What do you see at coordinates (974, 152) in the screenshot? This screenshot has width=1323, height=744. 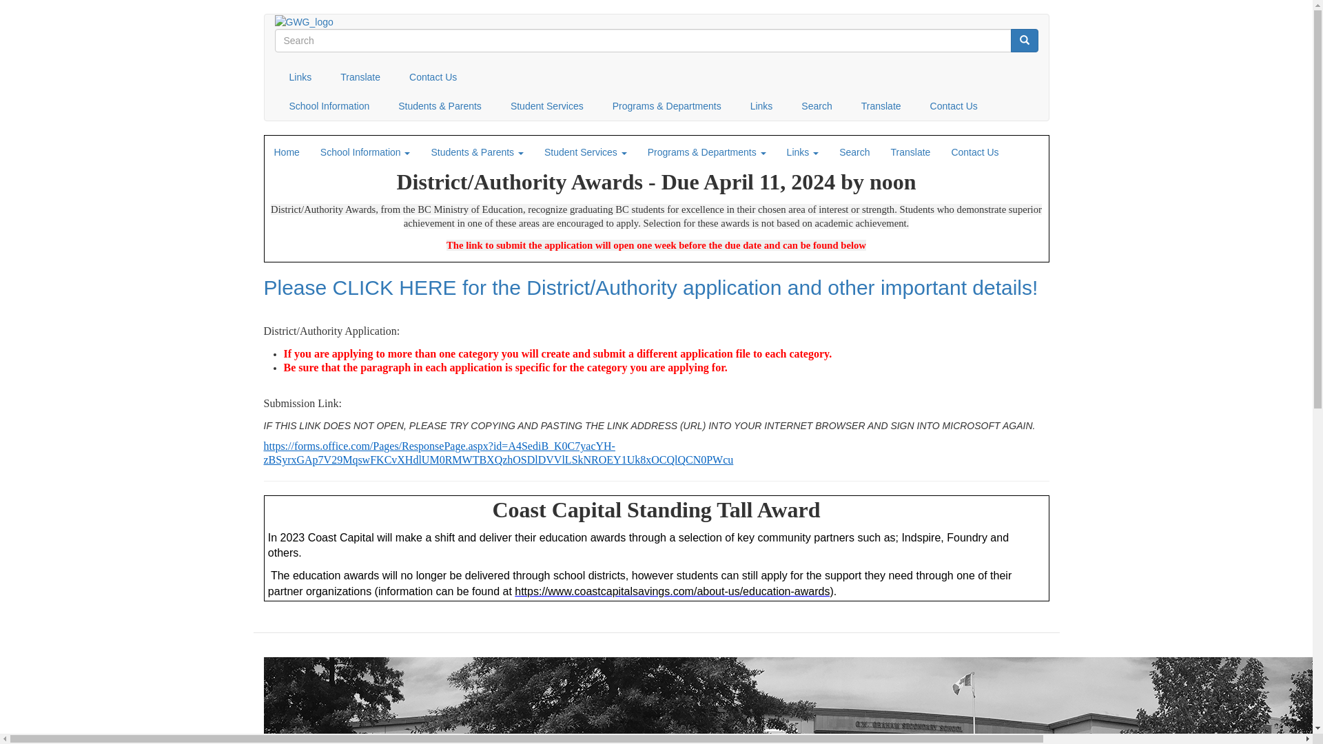 I see `Contact Us` at bounding box center [974, 152].